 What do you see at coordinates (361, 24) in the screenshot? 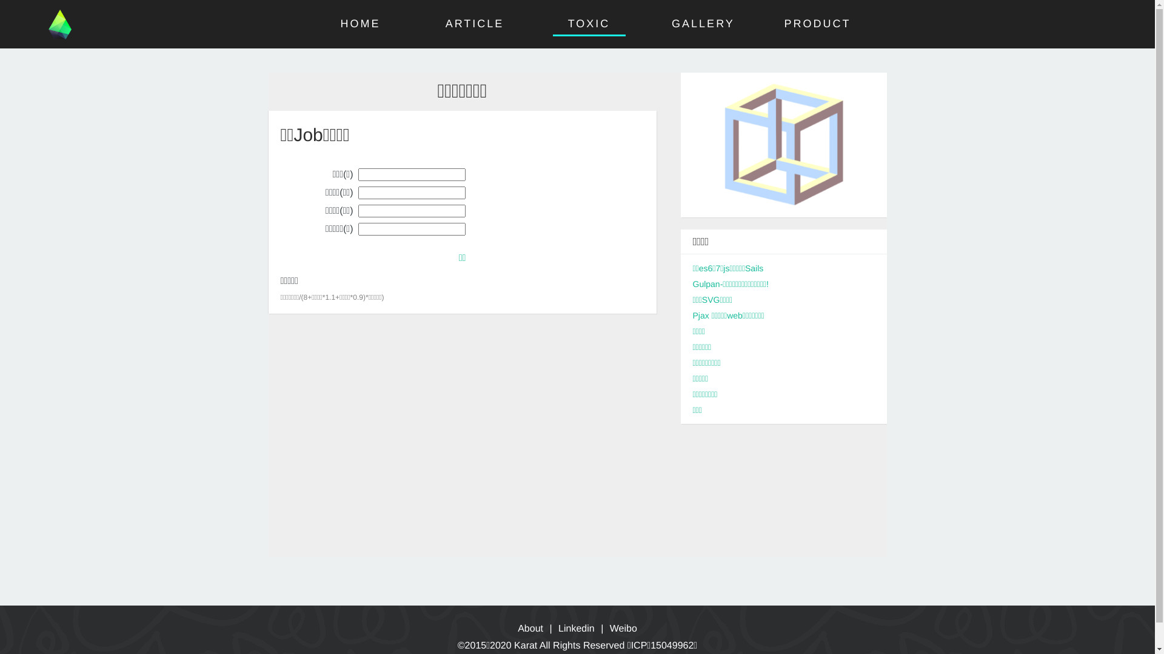
I see `HOME` at bounding box center [361, 24].